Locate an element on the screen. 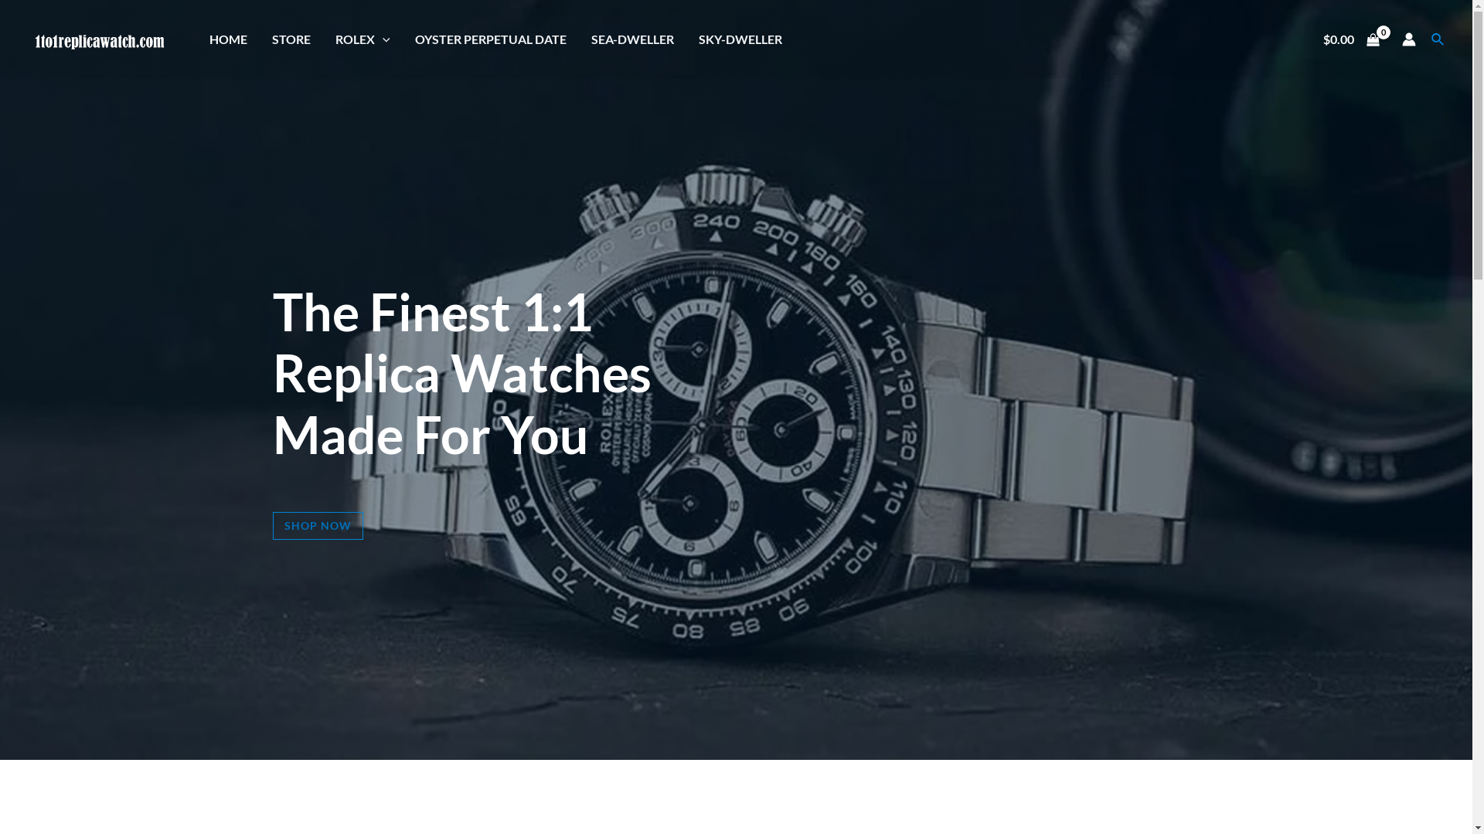 The width and height of the screenshot is (1484, 834). $0.00 is located at coordinates (1352, 39).